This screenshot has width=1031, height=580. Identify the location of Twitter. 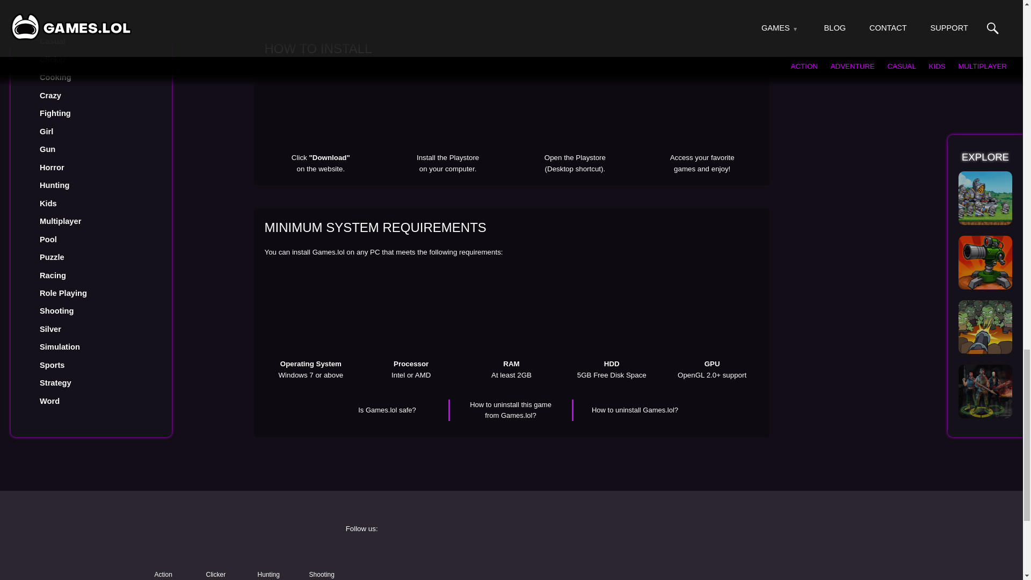
(760, 554).